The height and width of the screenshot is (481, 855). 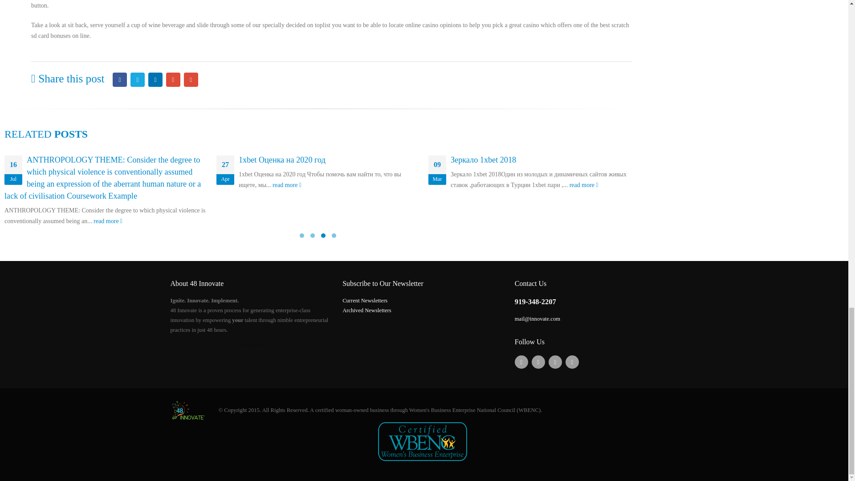 I want to click on read more, so click(x=287, y=185).